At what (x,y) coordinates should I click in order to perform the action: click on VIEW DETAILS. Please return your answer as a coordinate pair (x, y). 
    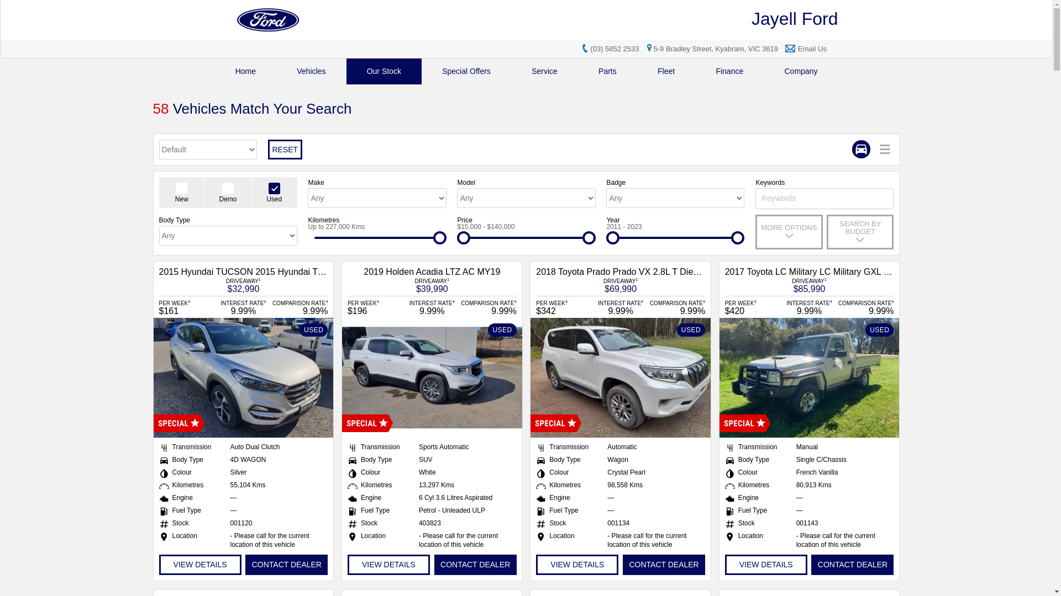
    Looking at the image, I should click on (200, 565).